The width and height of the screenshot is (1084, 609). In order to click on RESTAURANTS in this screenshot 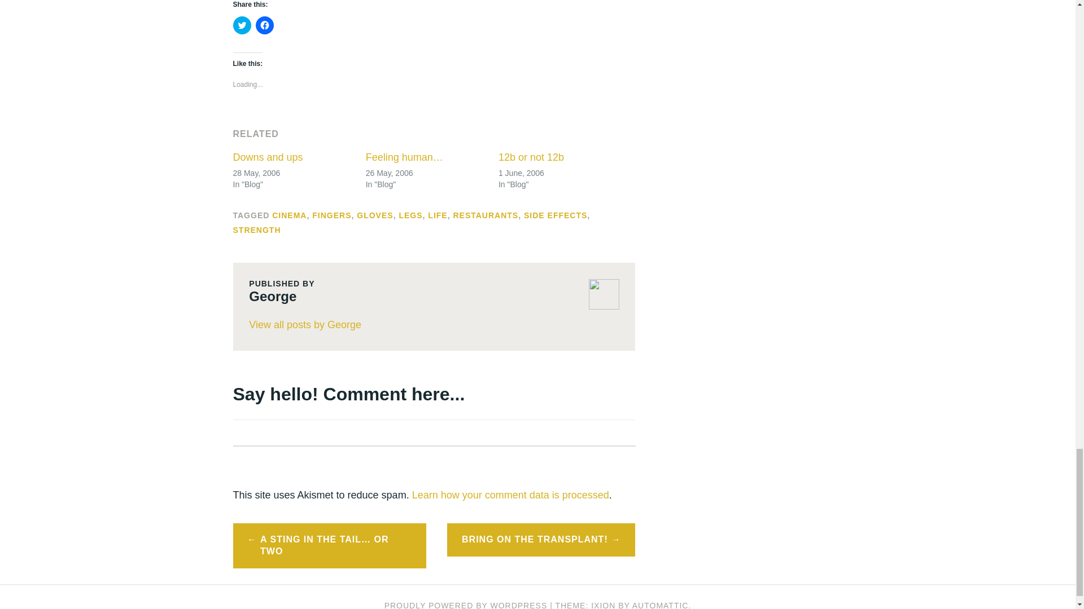, I will do `click(486, 215)`.